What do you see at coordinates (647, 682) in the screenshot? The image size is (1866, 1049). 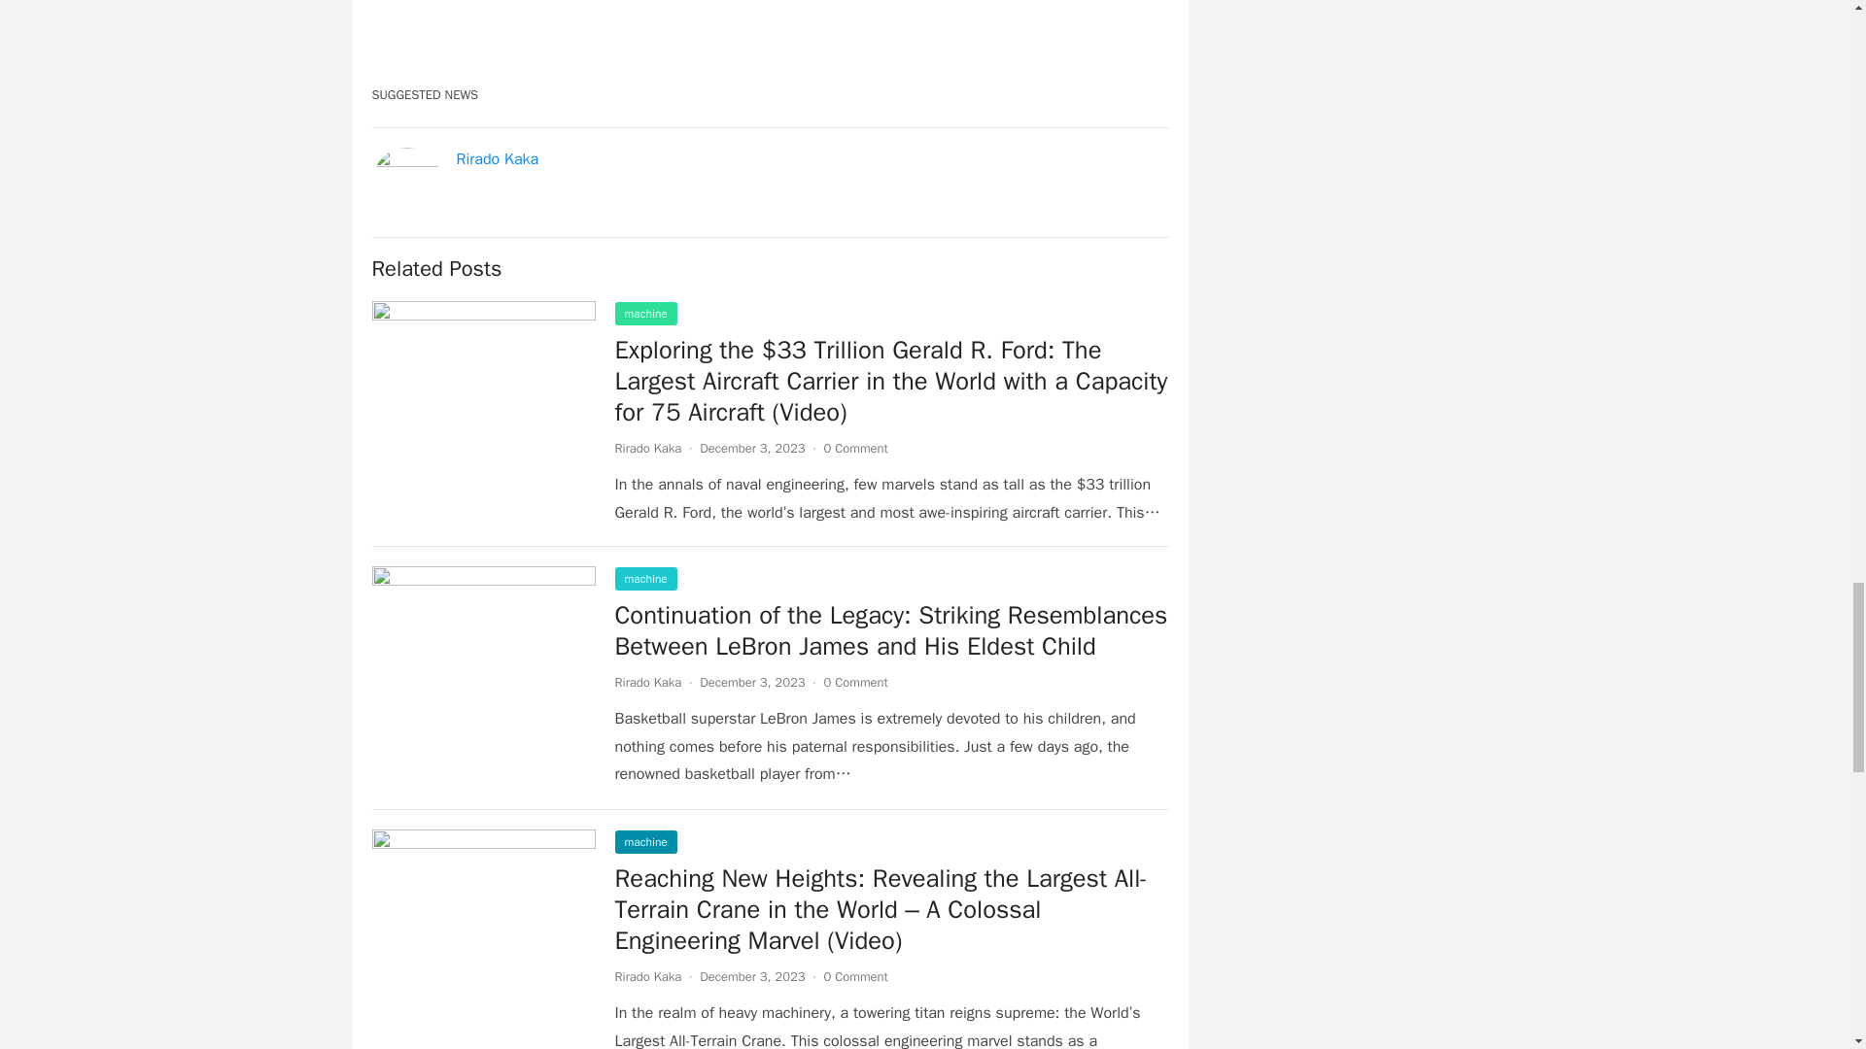 I see `Rirado Kaka` at bounding box center [647, 682].